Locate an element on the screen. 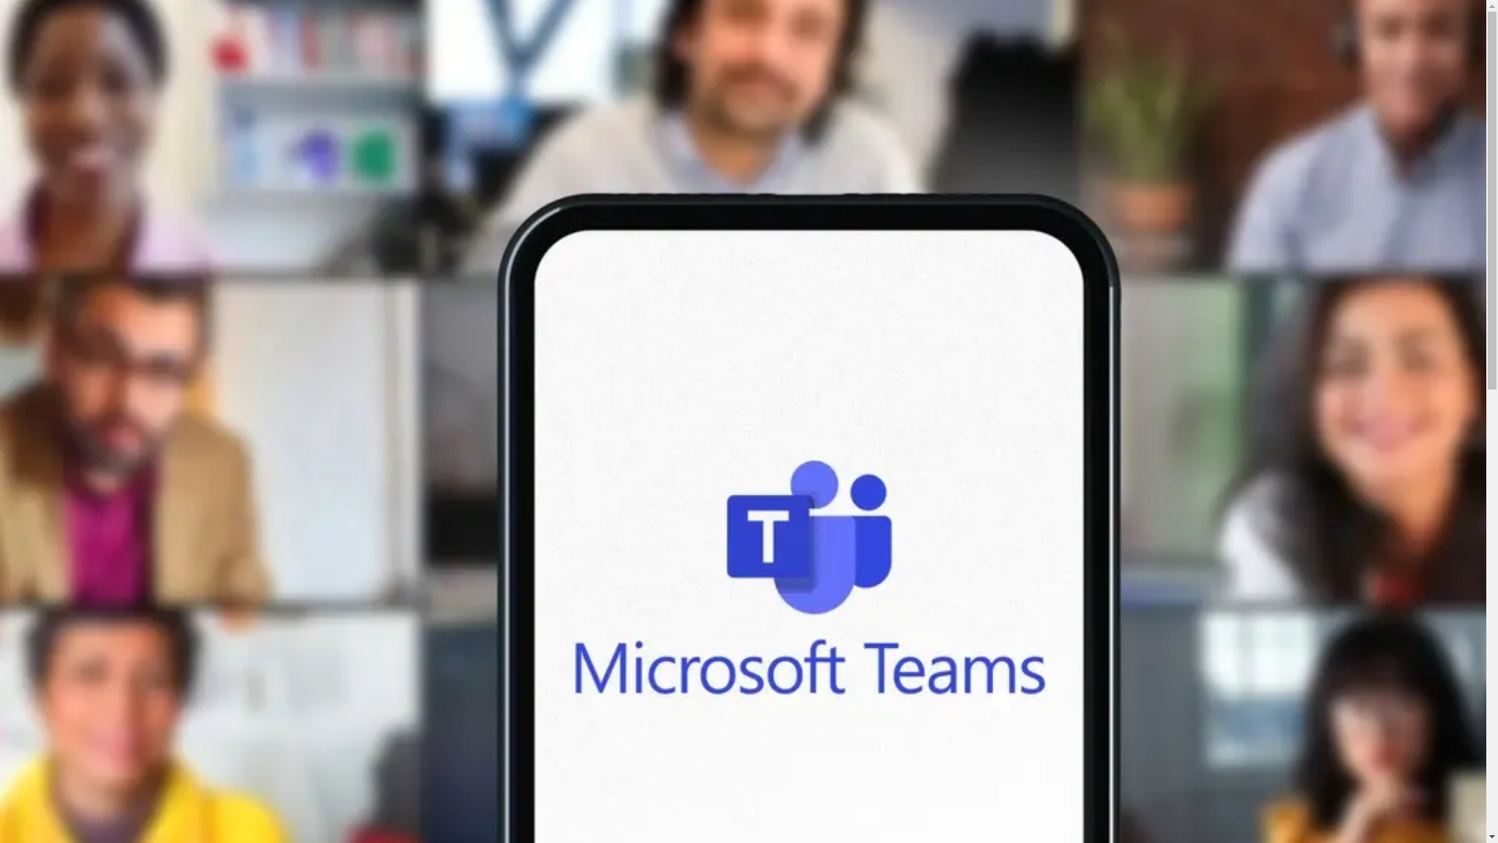 The width and height of the screenshot is (1498, 843). 270 million is located at coordinates (1270, 220).